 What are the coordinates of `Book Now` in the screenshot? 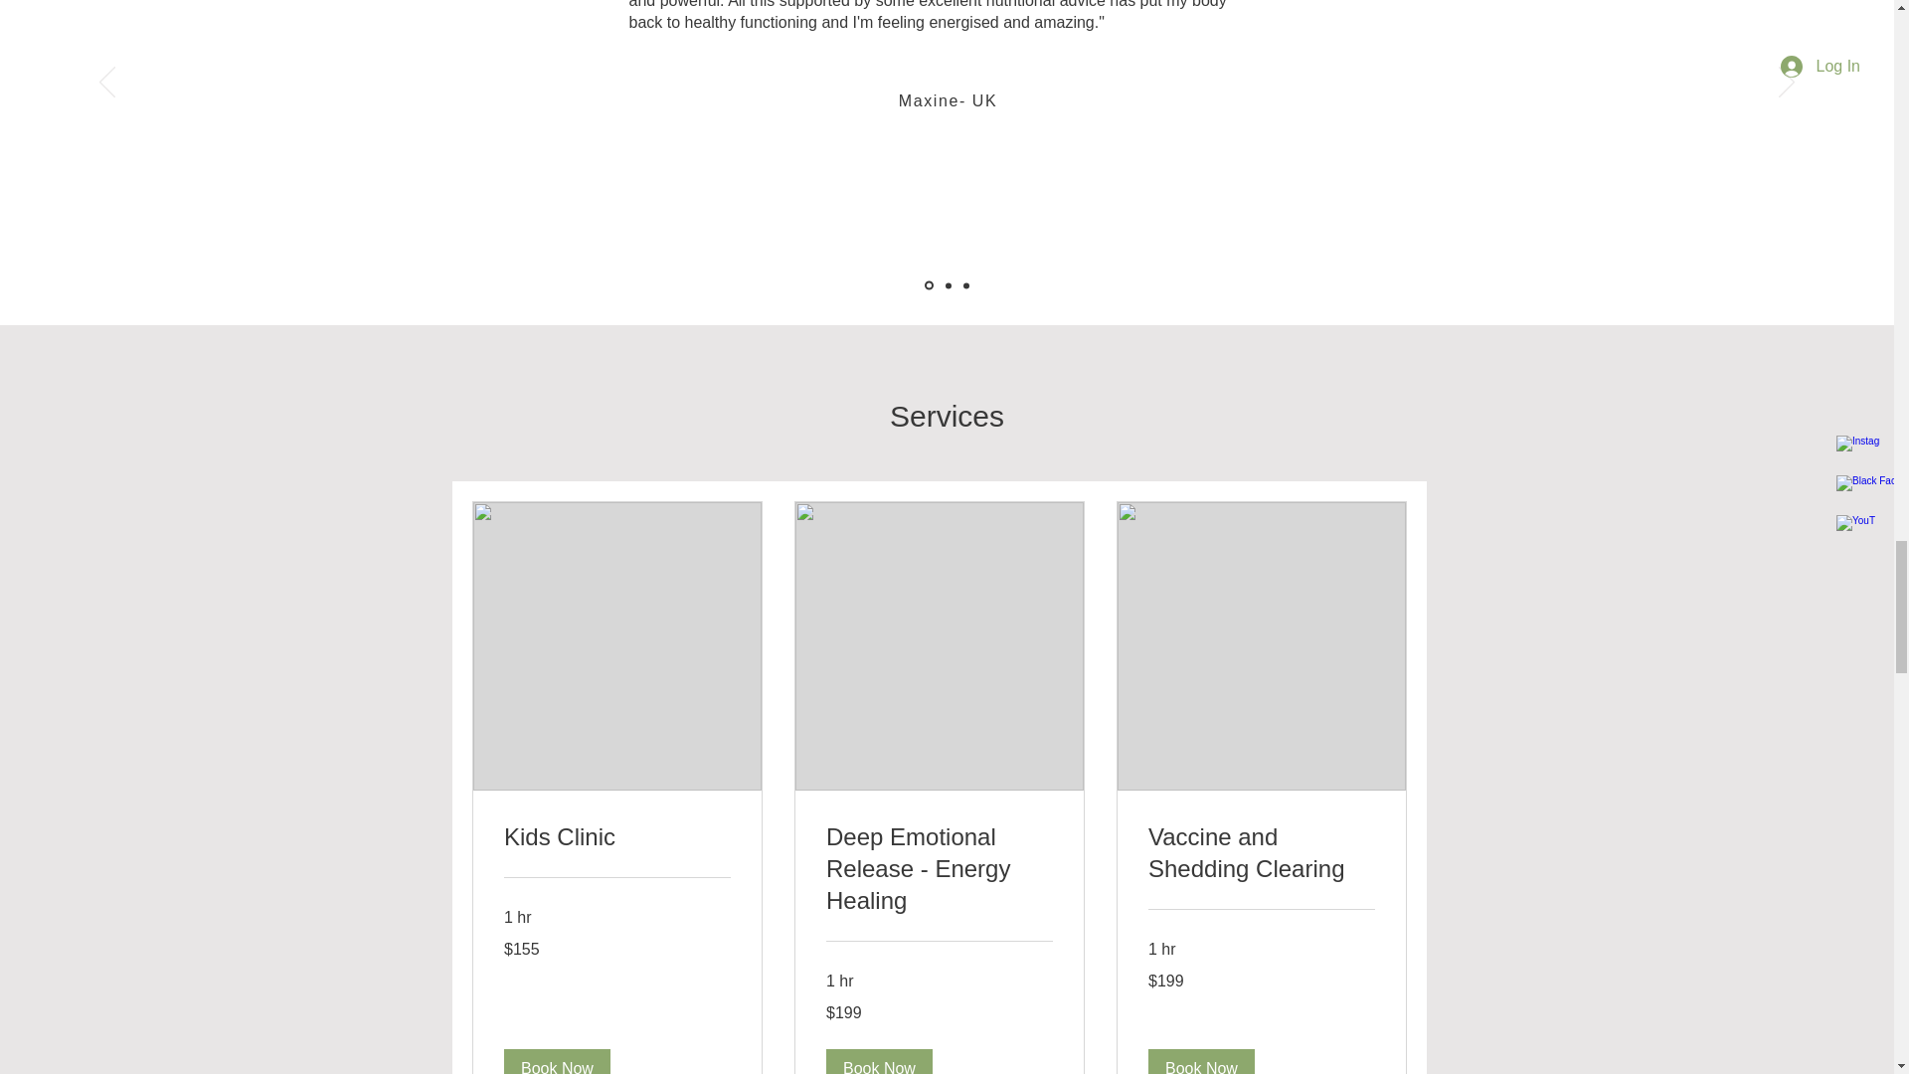 It's located at (1200, 1062).